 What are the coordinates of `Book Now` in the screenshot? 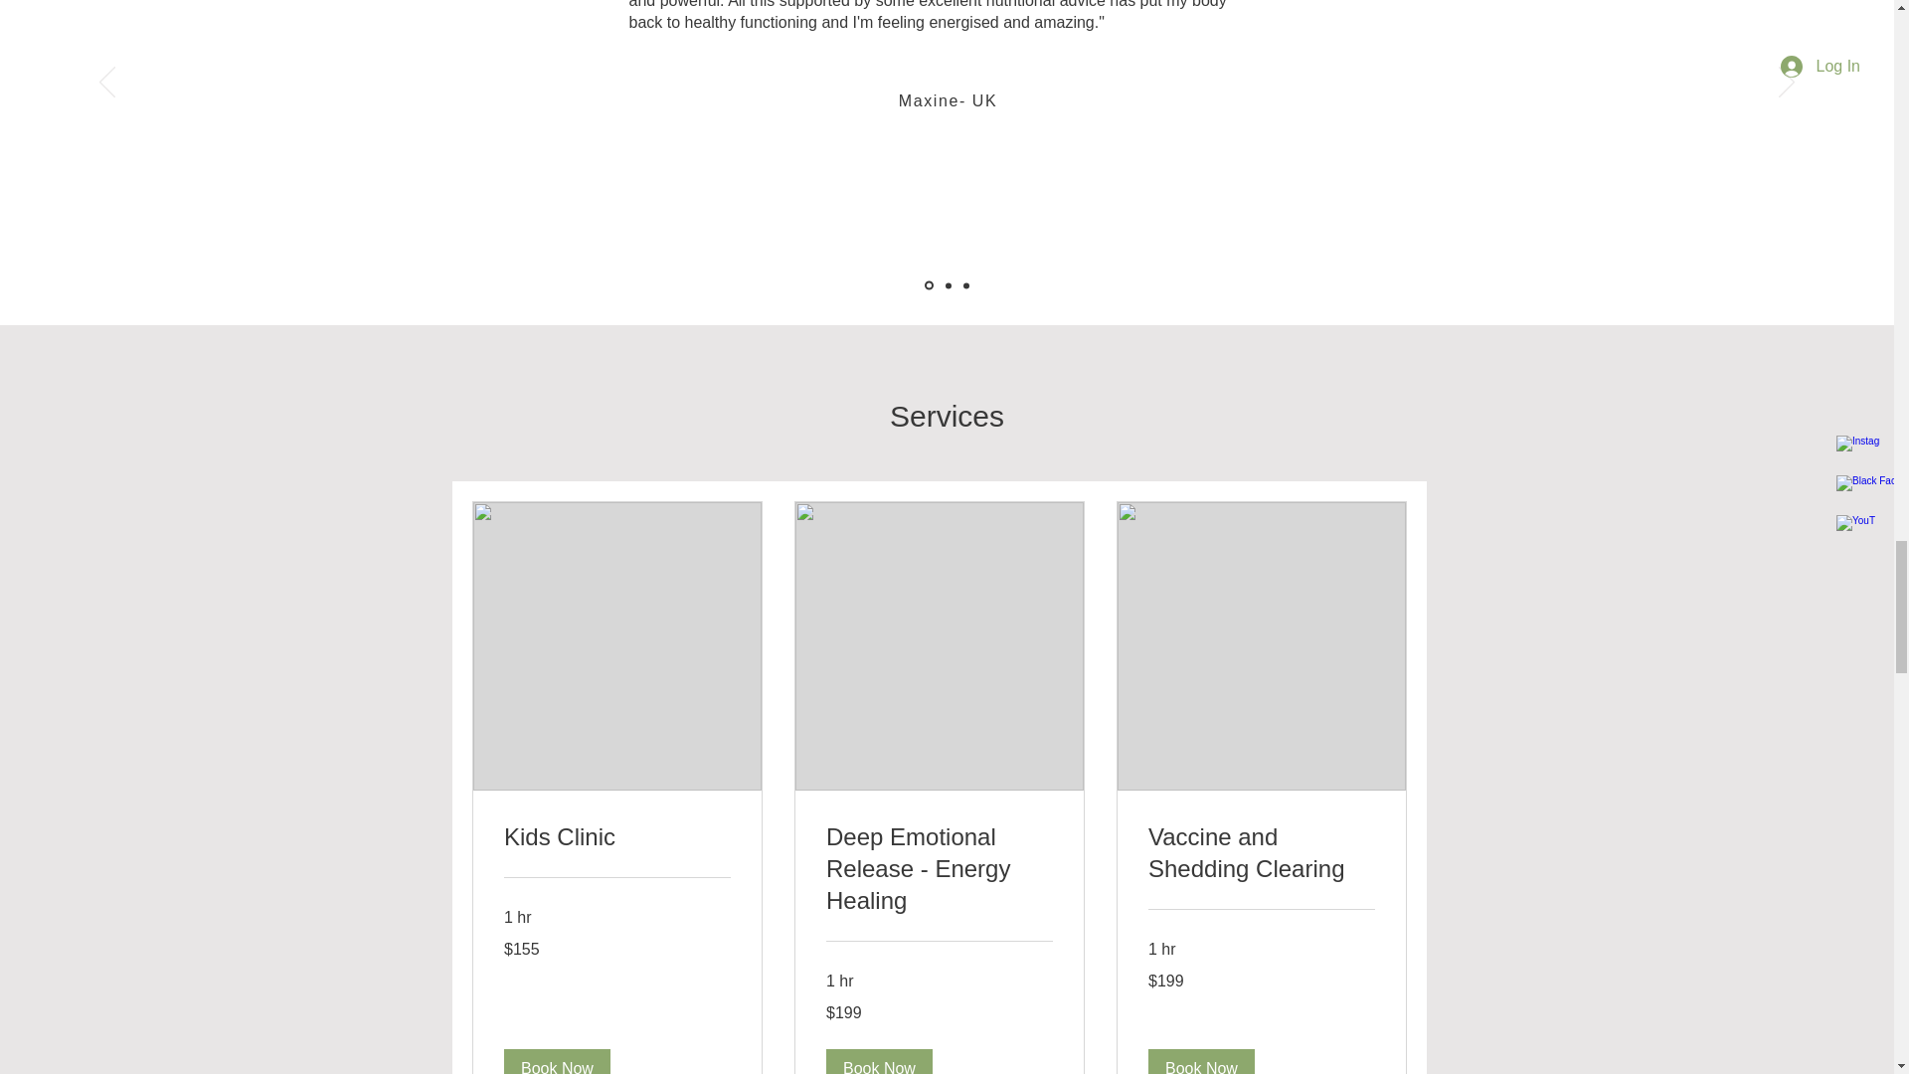 It's located at (1200, 1062).